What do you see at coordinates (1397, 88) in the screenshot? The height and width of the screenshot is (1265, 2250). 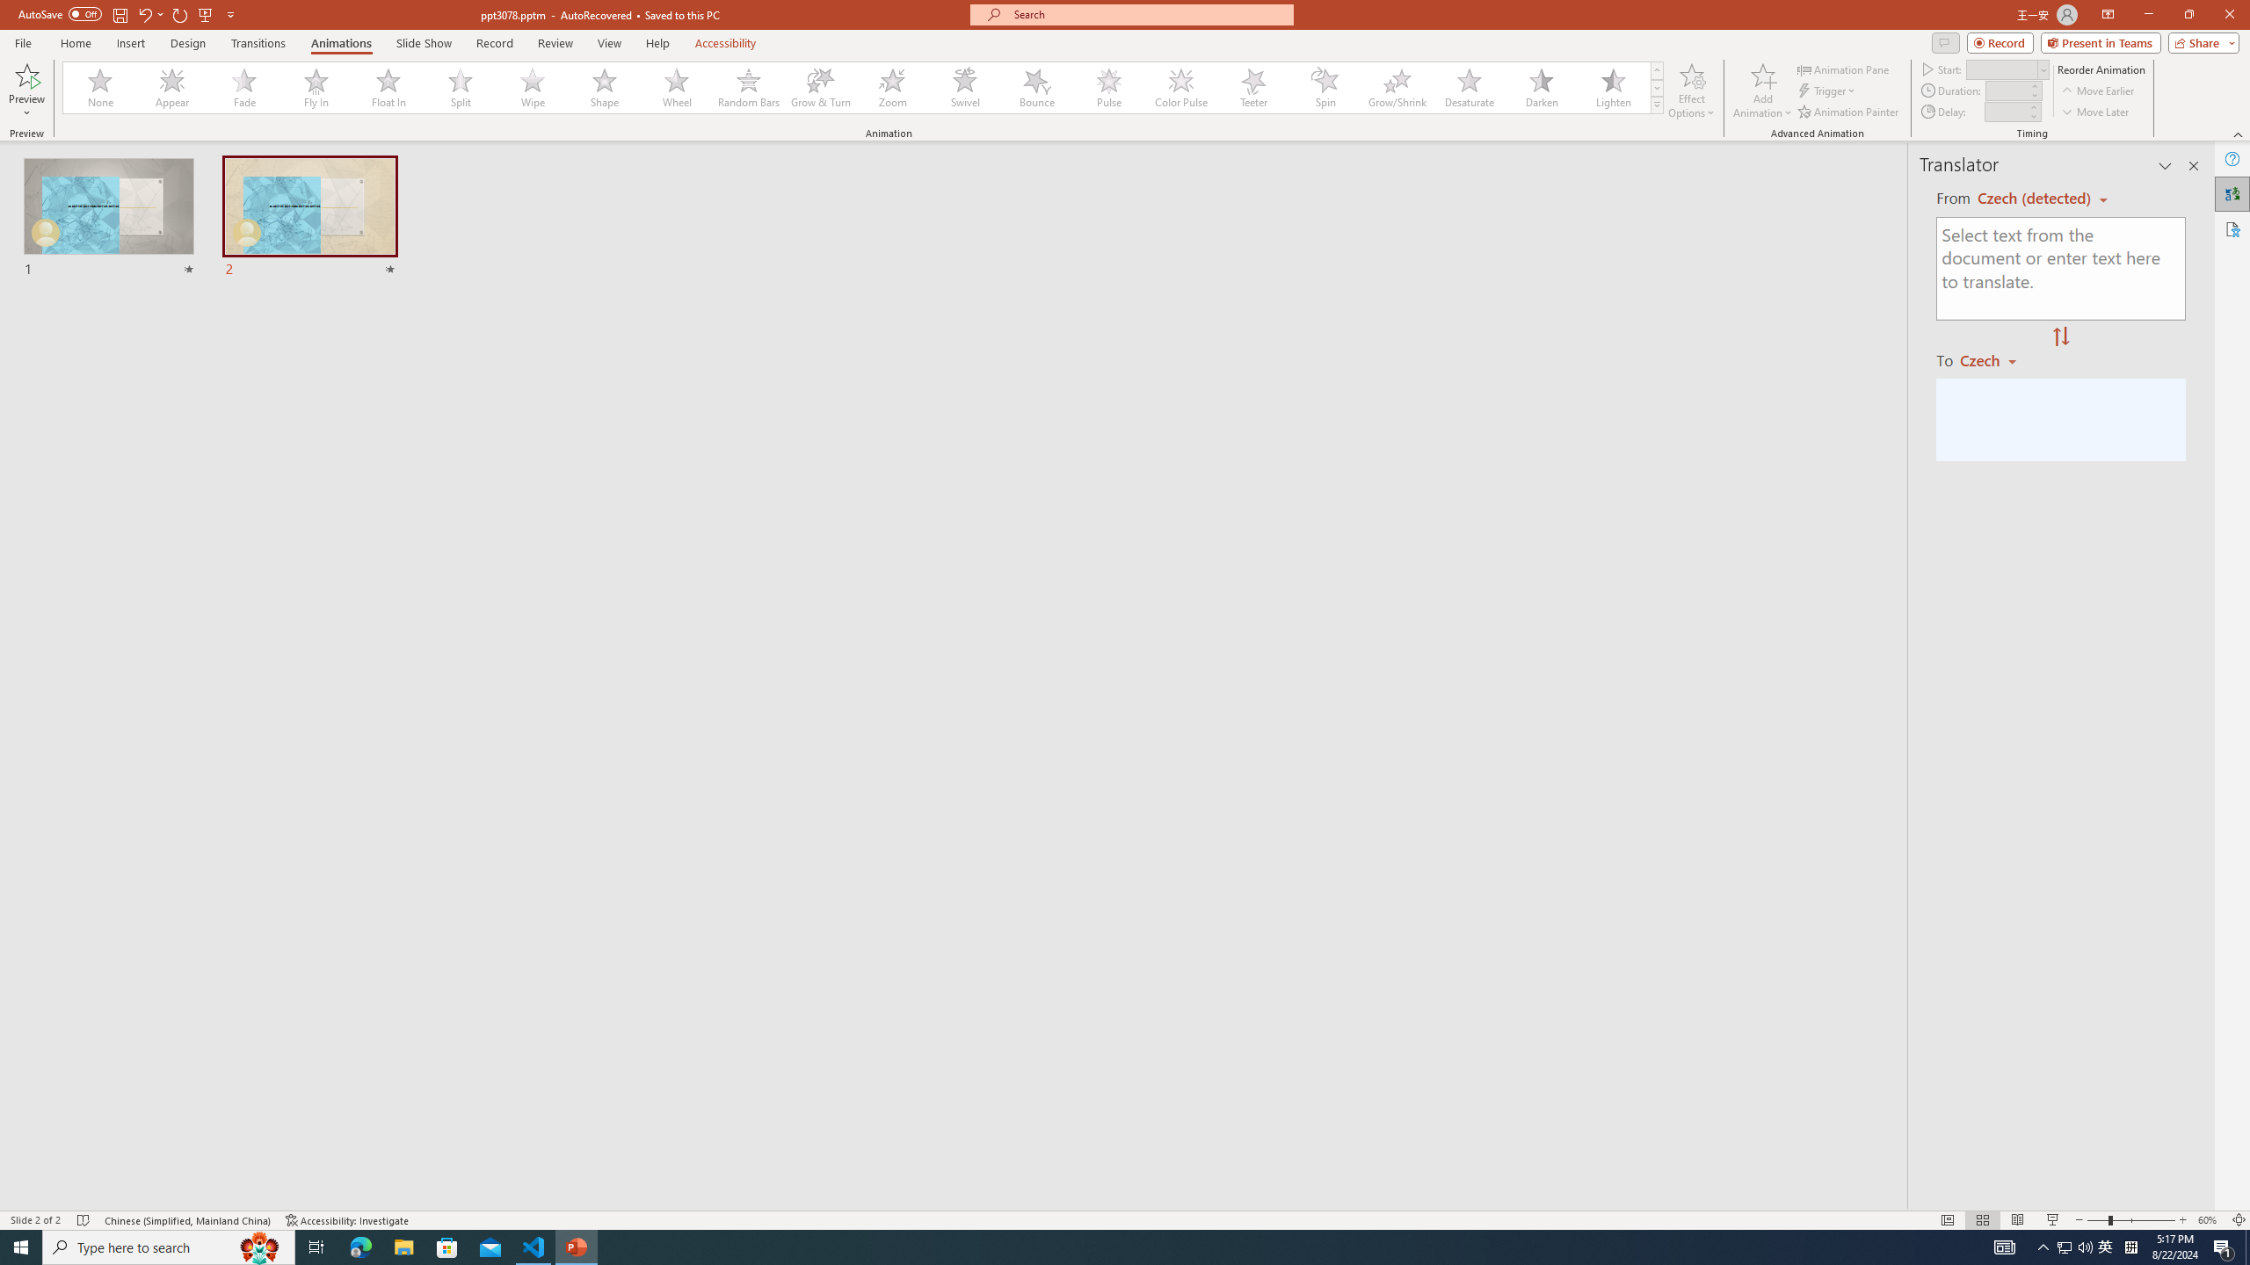 I see `Grow/Shrink` at bounding box center [1397, 88].